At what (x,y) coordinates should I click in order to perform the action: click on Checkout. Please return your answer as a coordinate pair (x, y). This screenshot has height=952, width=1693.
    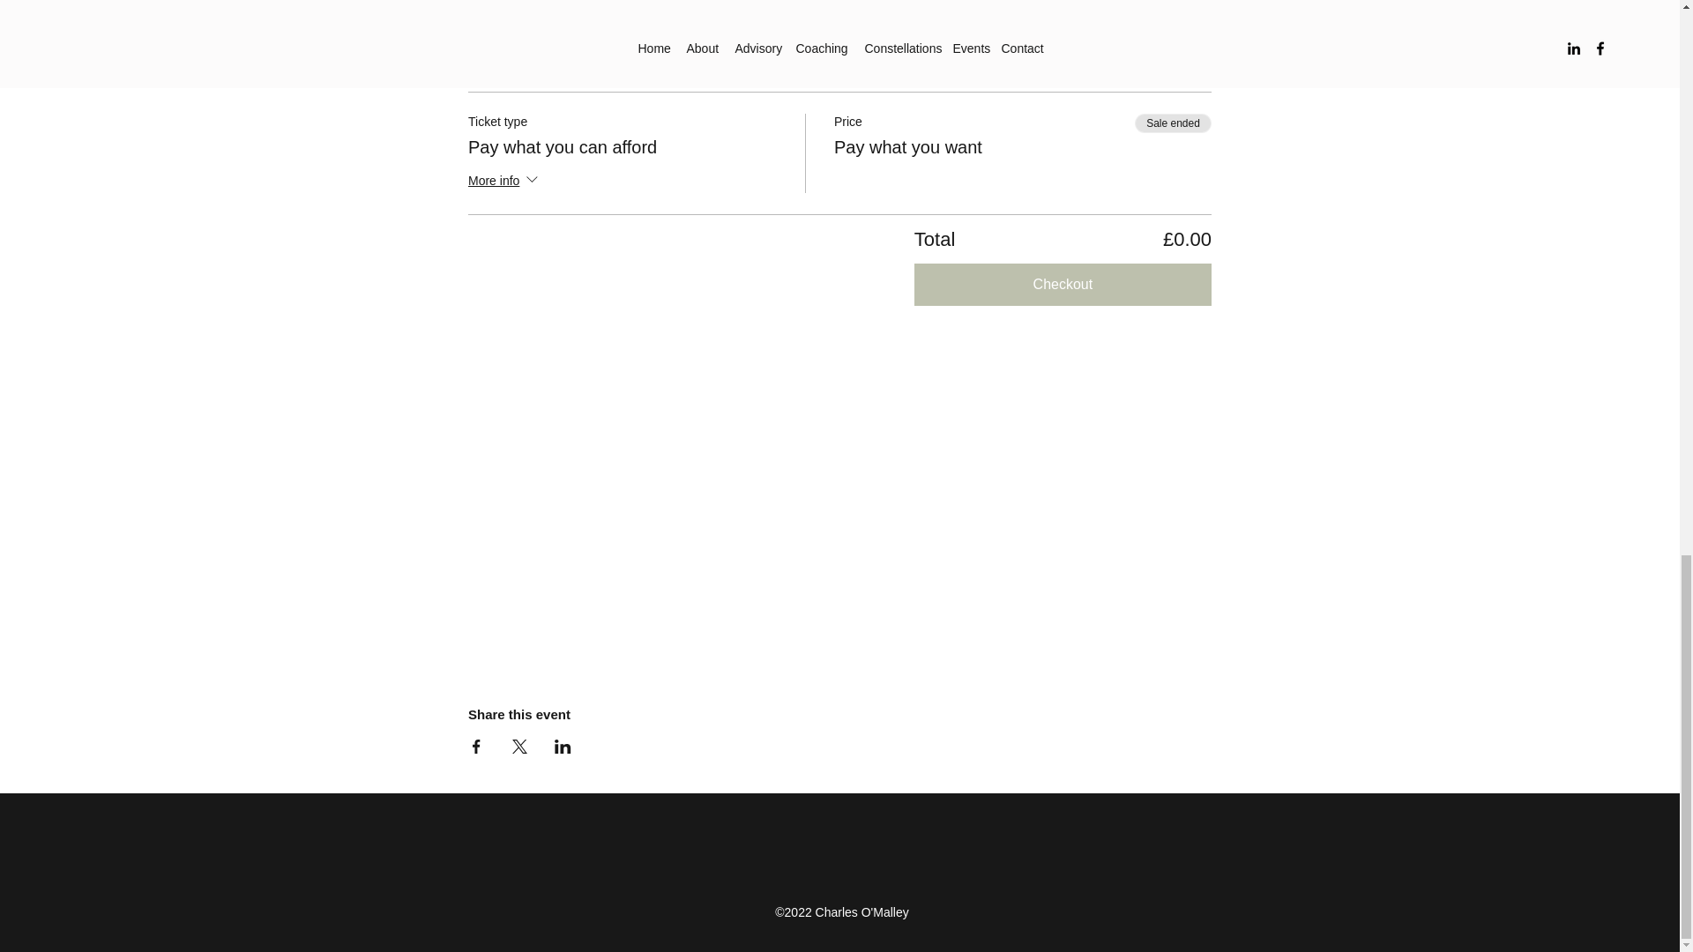
    Looking at the image, I should click on (1063, 284).